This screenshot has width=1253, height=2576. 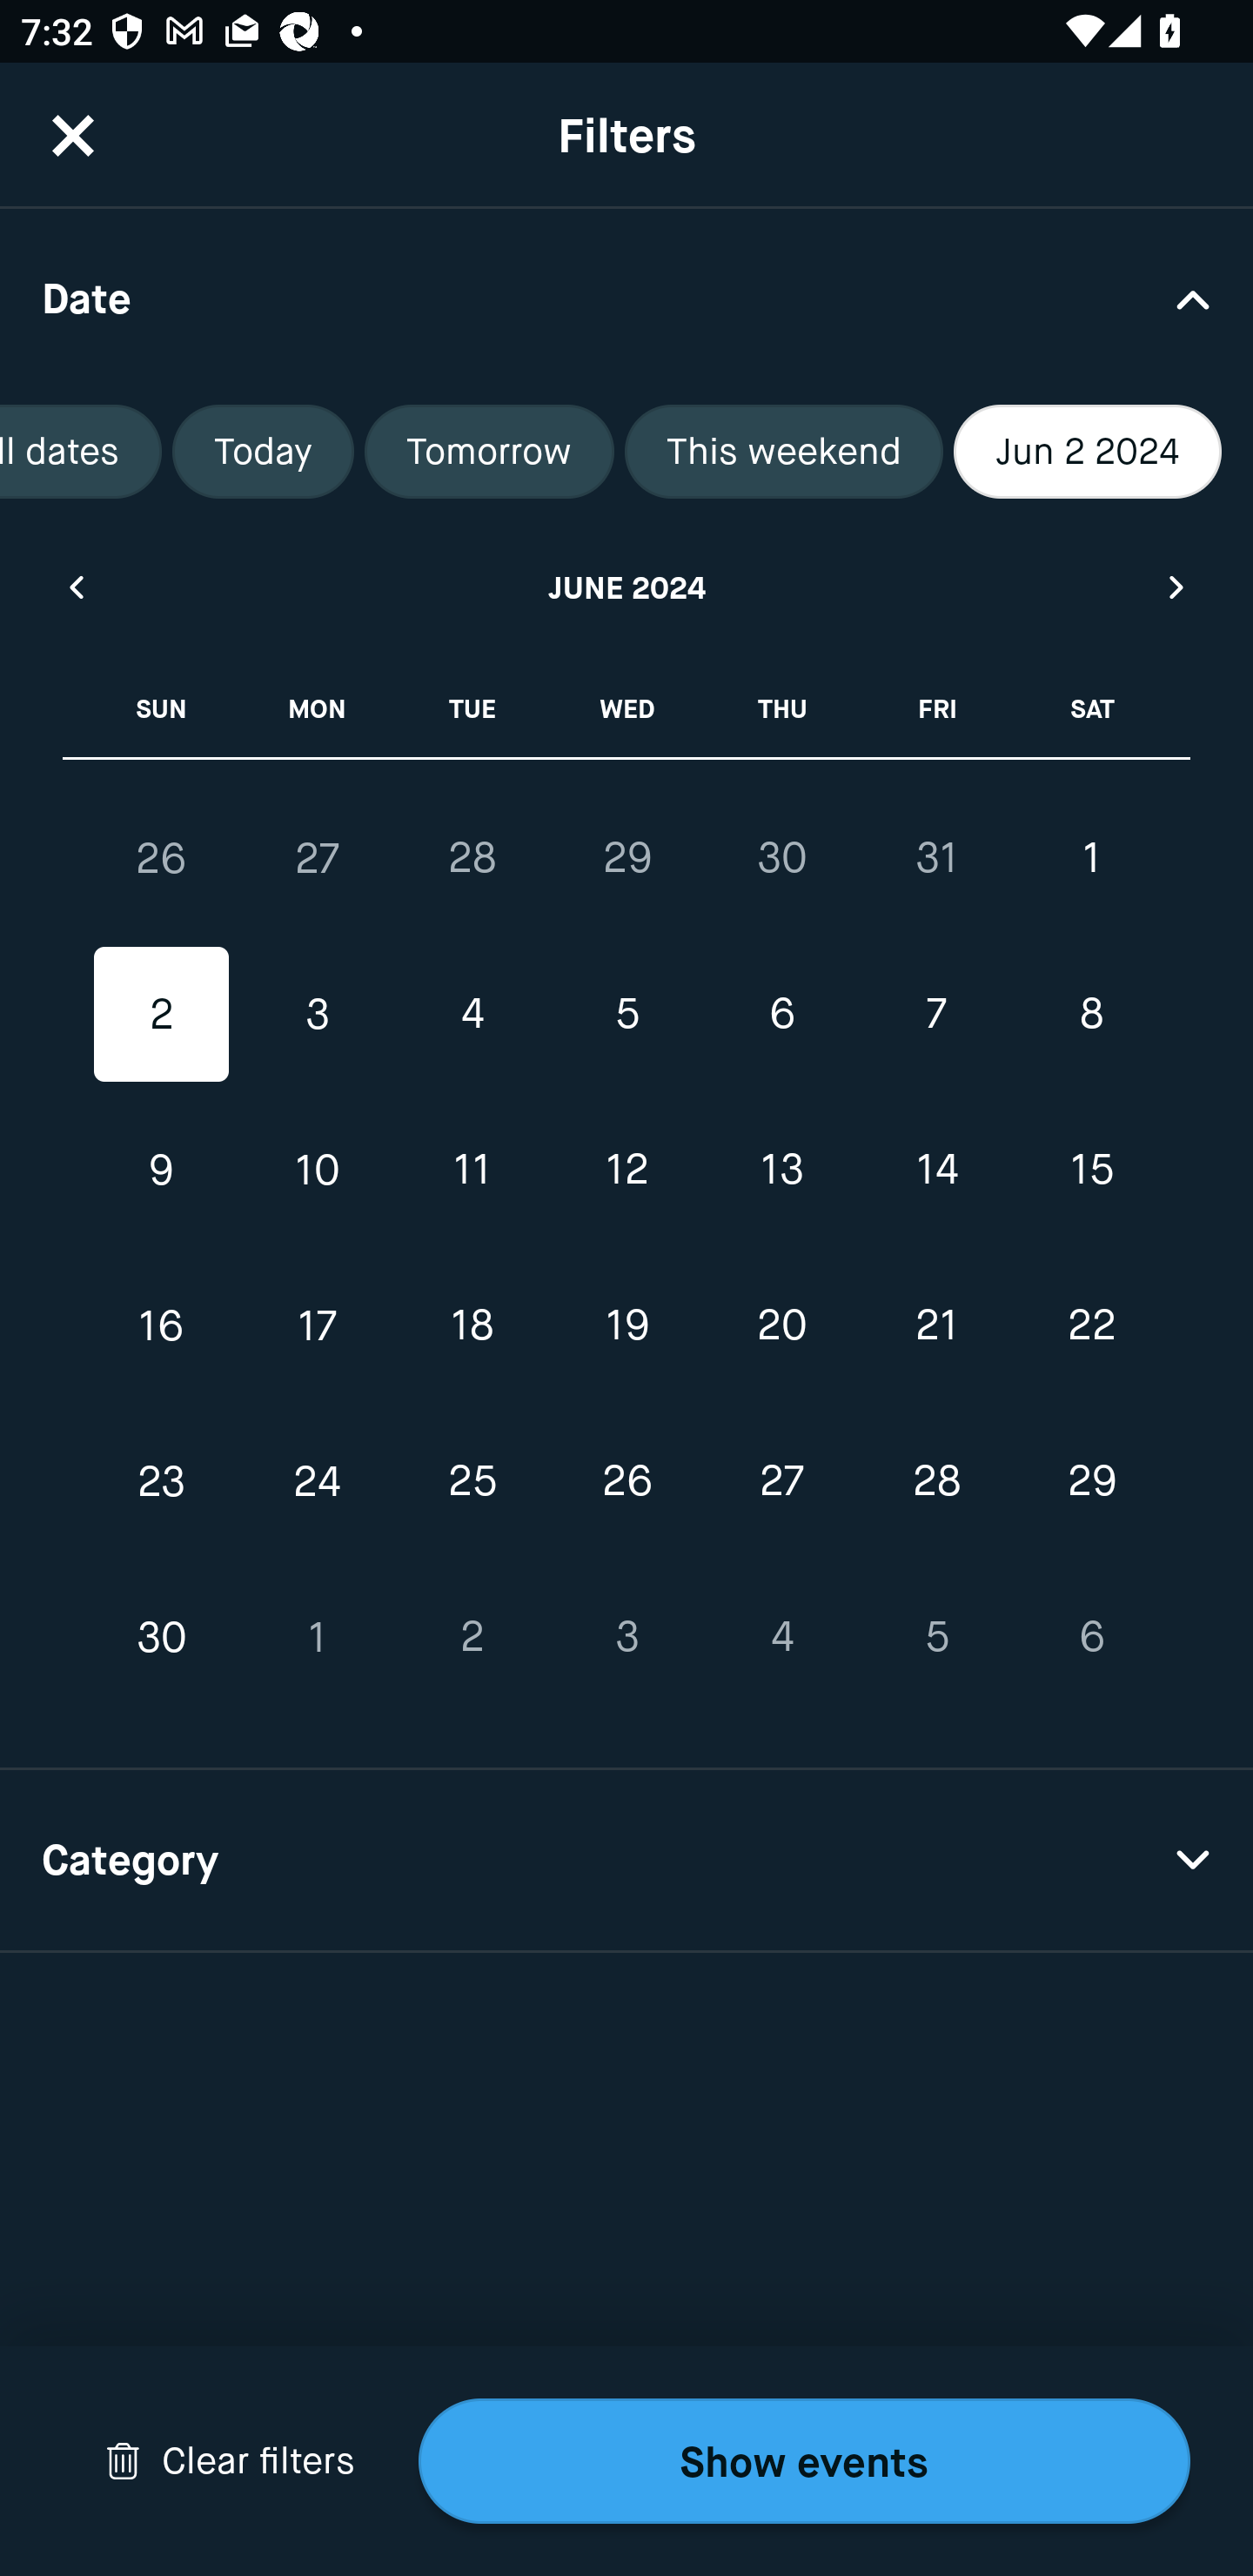 I want to click on All dates, so click(x=80, y=452).